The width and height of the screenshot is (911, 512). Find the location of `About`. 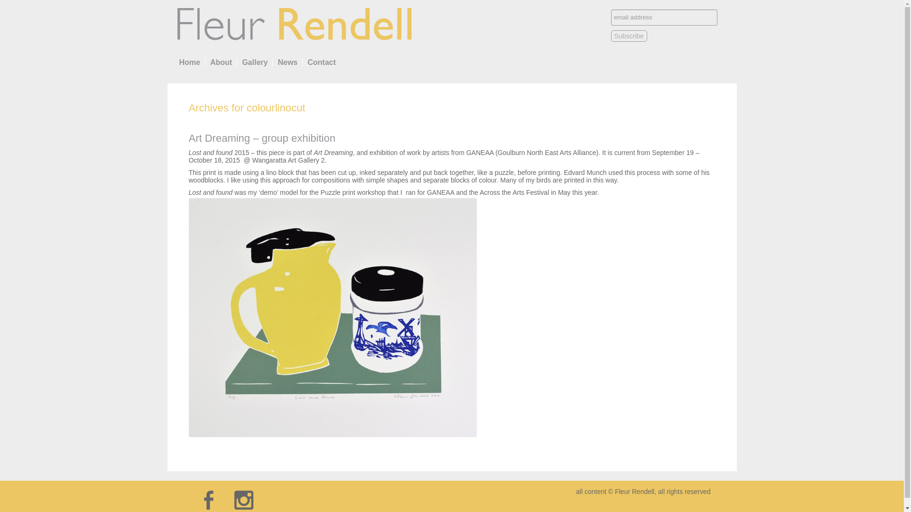

About is located at coordinates (221, 63).